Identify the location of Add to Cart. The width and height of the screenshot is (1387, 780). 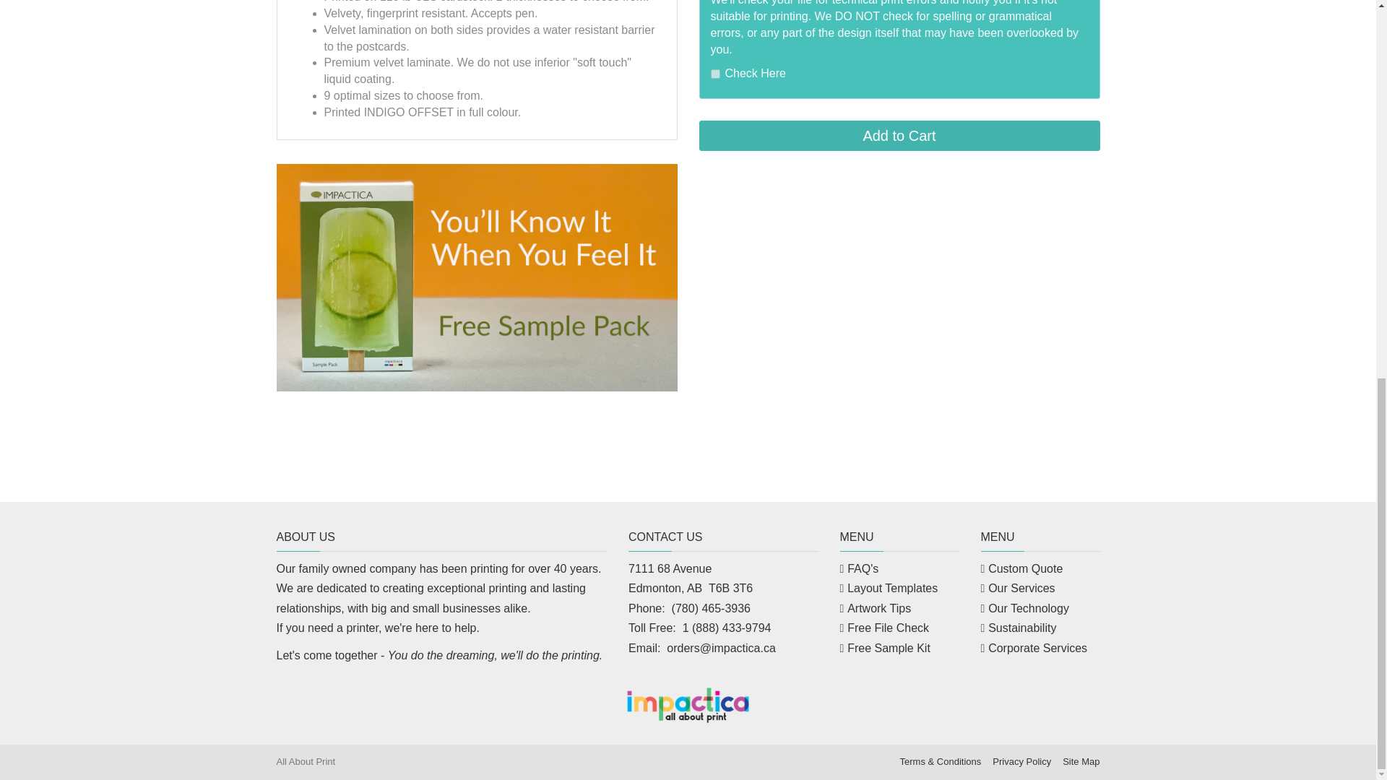
(899, 136).